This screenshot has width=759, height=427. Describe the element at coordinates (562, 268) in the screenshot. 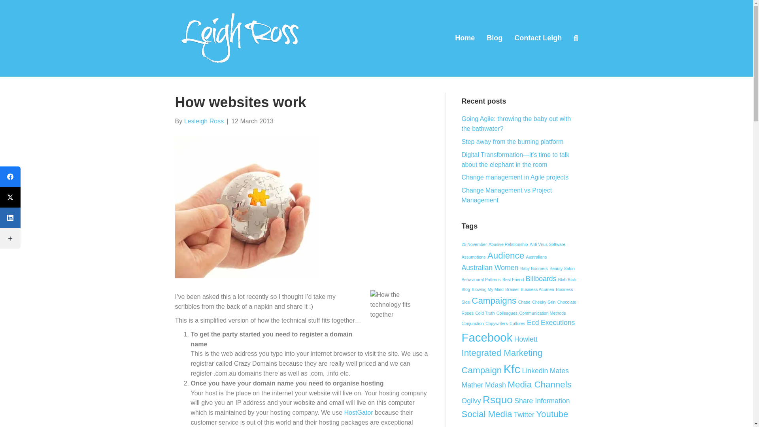

I see `Beauty Salon` at that location.